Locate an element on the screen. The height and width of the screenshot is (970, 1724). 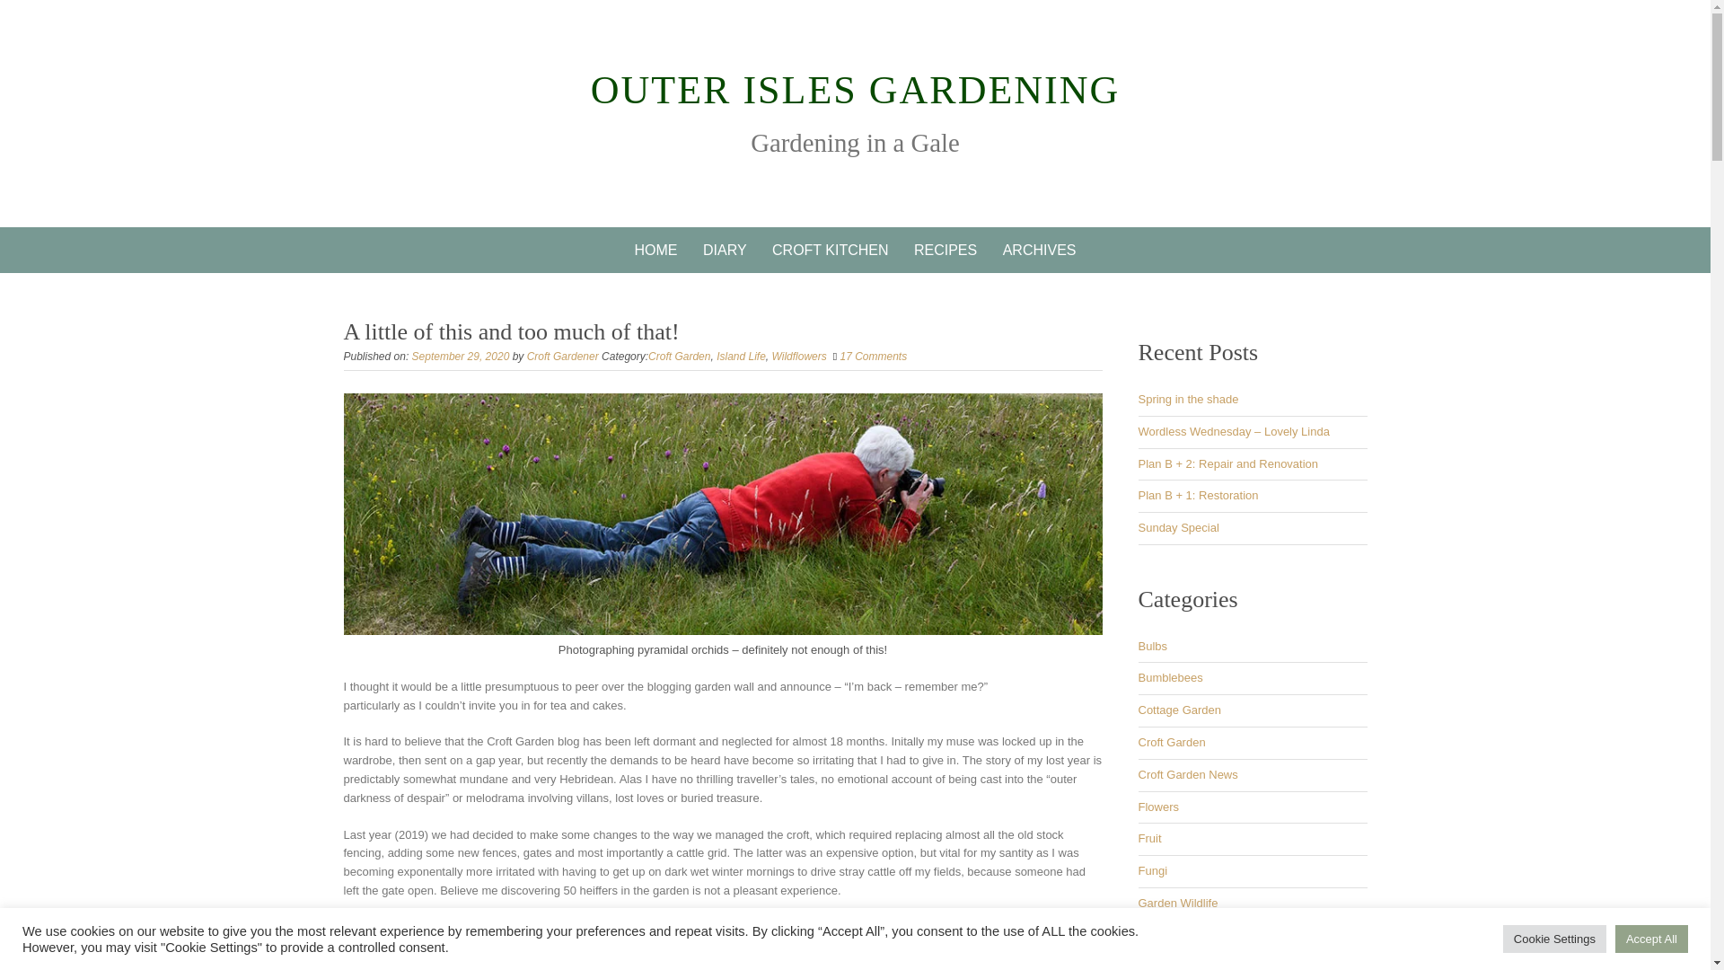
ARCHIVES is located at coordinates (1040, 250).